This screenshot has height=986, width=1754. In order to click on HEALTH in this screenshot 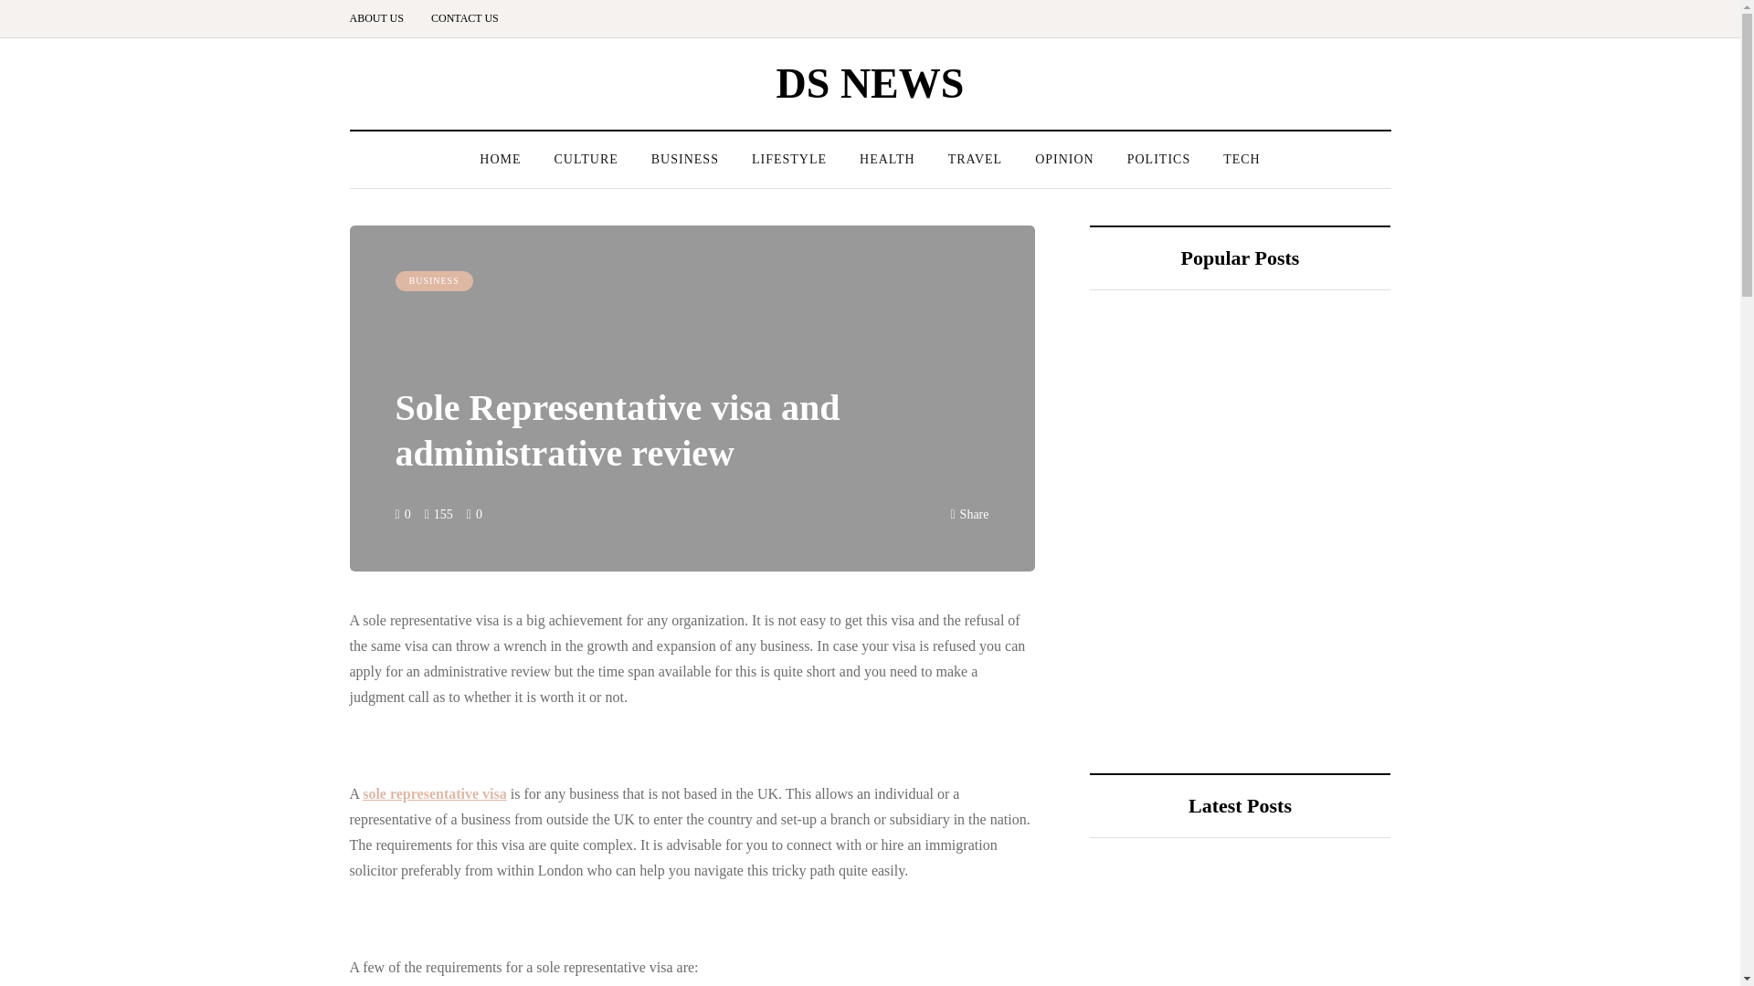, I will do `click(887, 159)`.